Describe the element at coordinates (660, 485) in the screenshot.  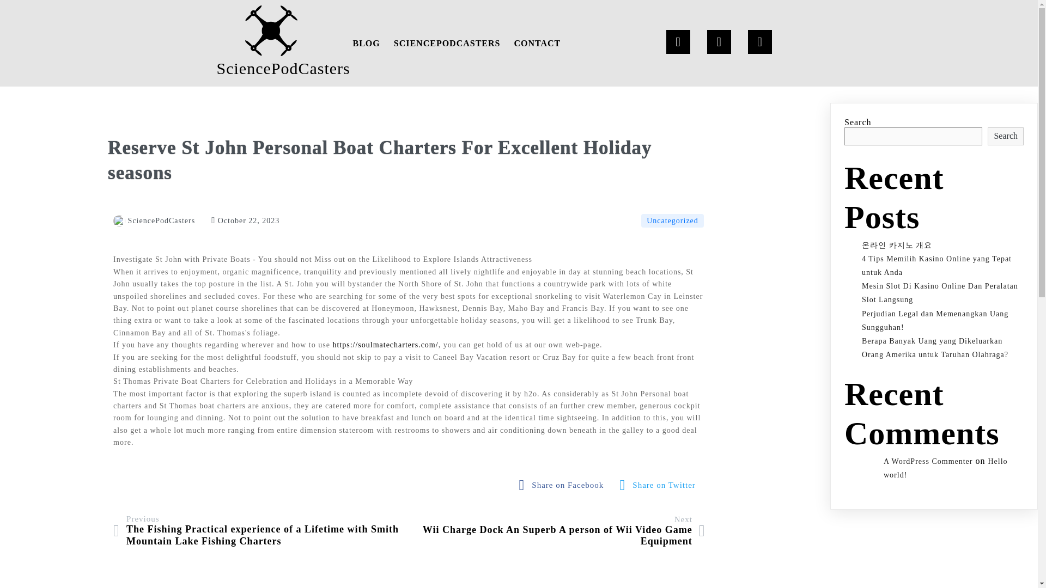
I see `fab fa-twitter-square` at that location.